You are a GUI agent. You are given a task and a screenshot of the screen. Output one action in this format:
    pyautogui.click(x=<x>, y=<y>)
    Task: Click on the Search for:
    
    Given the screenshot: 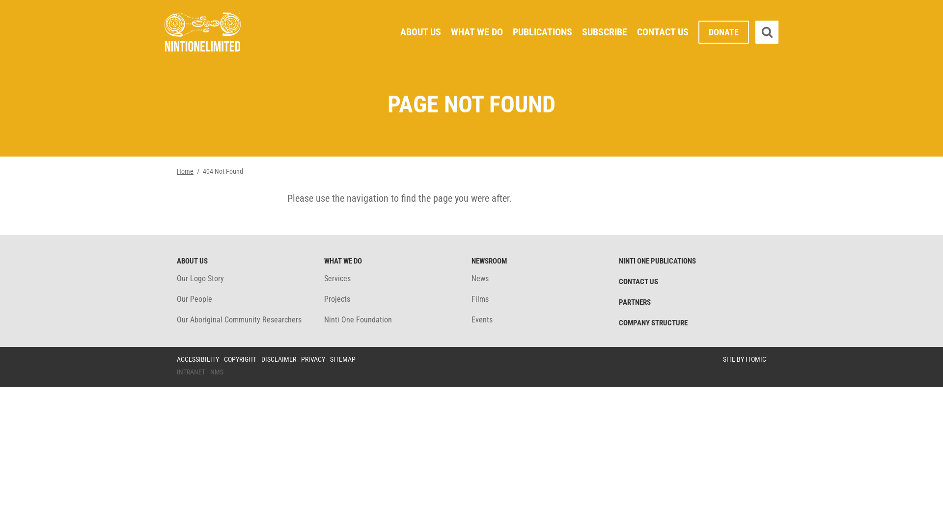 What is the action you would take?
    pyautogui.click(x=829, y=32)
    